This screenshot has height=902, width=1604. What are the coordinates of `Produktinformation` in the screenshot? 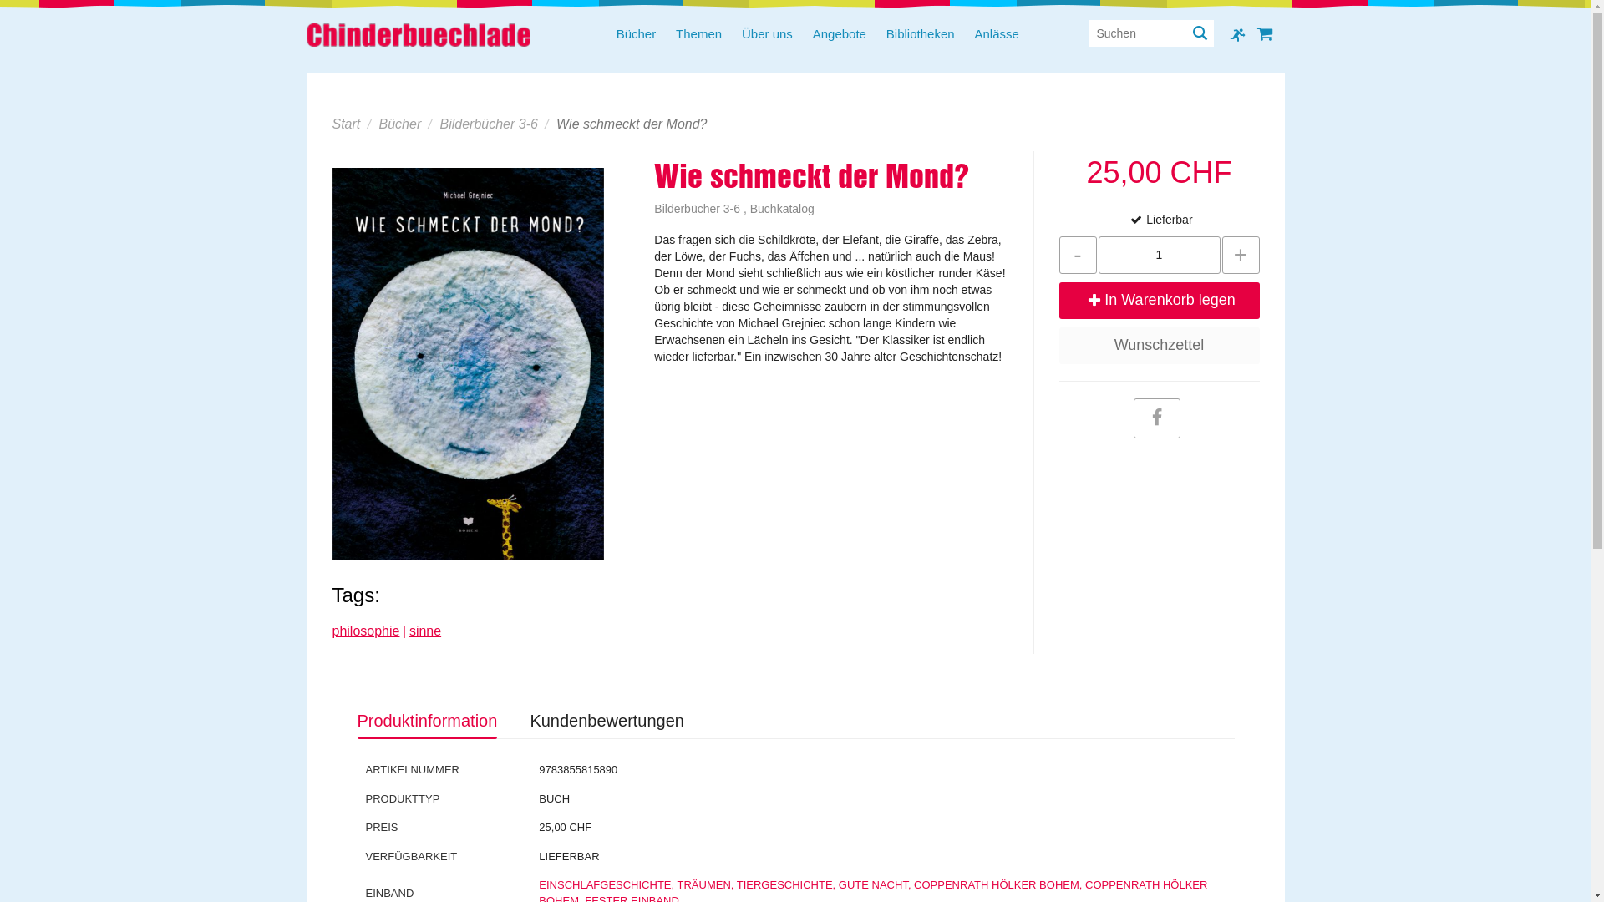 It's located at (428, 722).